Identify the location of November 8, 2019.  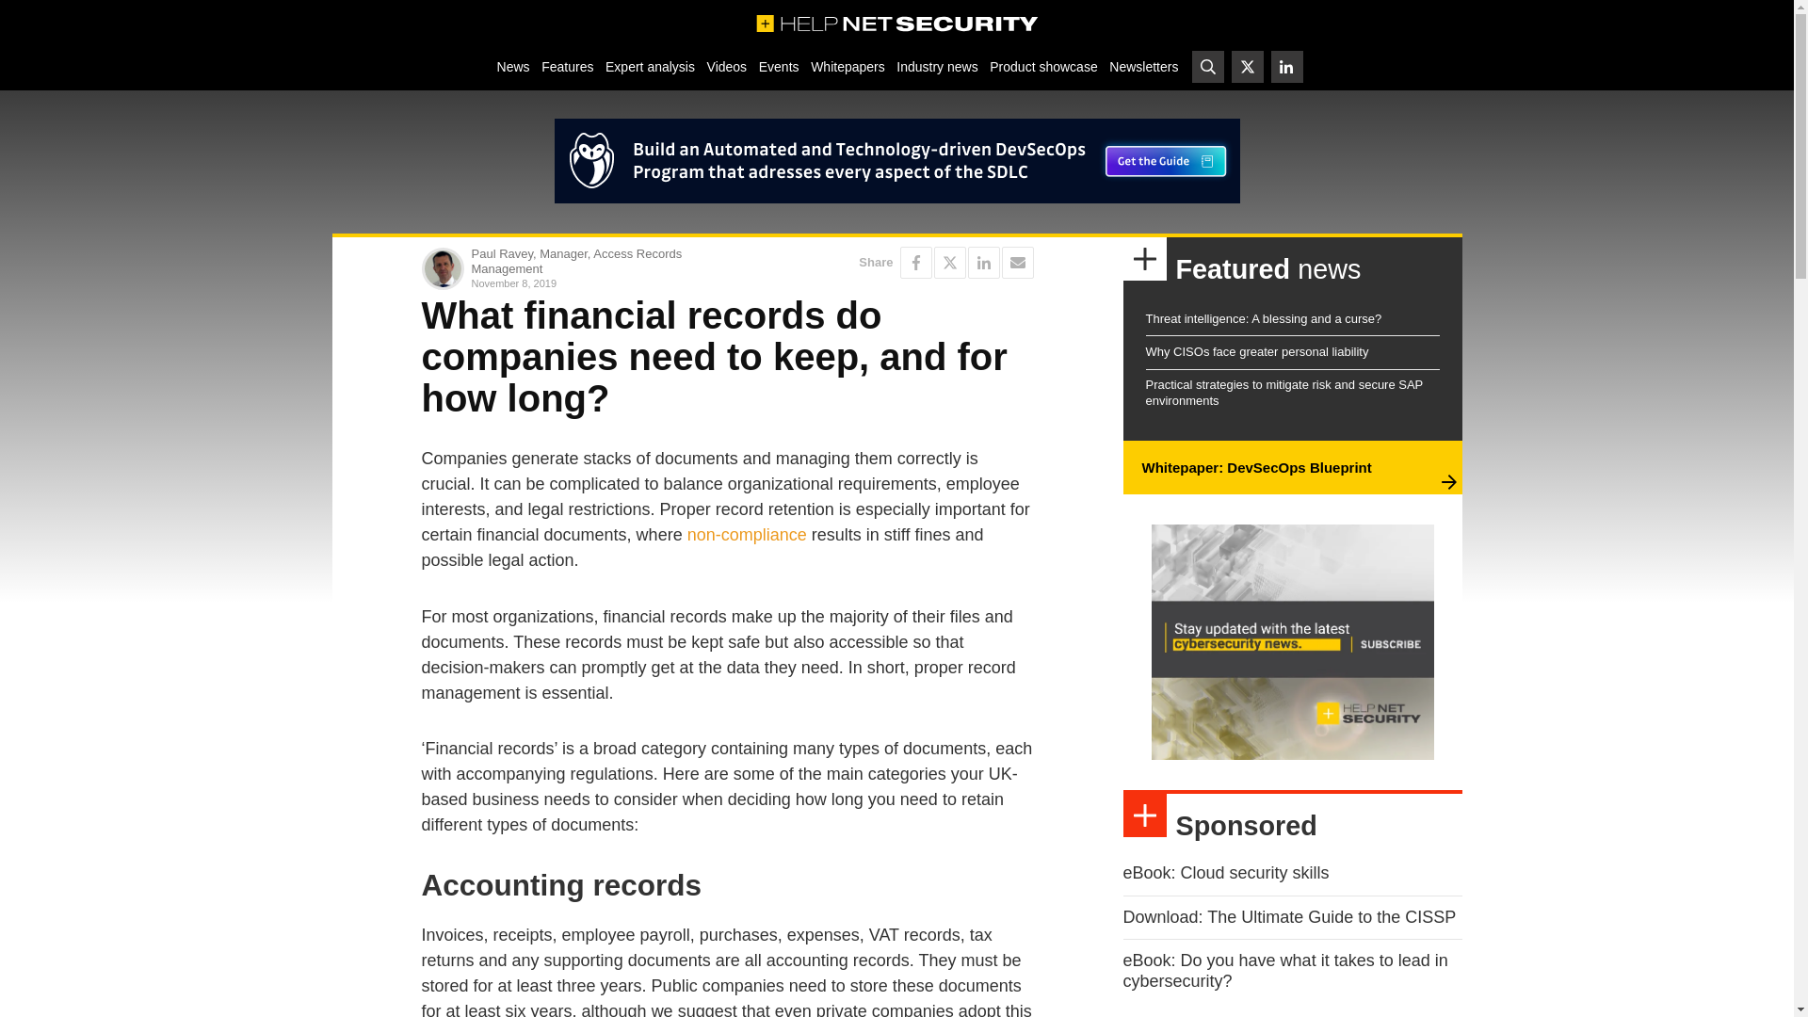
(595, 282).